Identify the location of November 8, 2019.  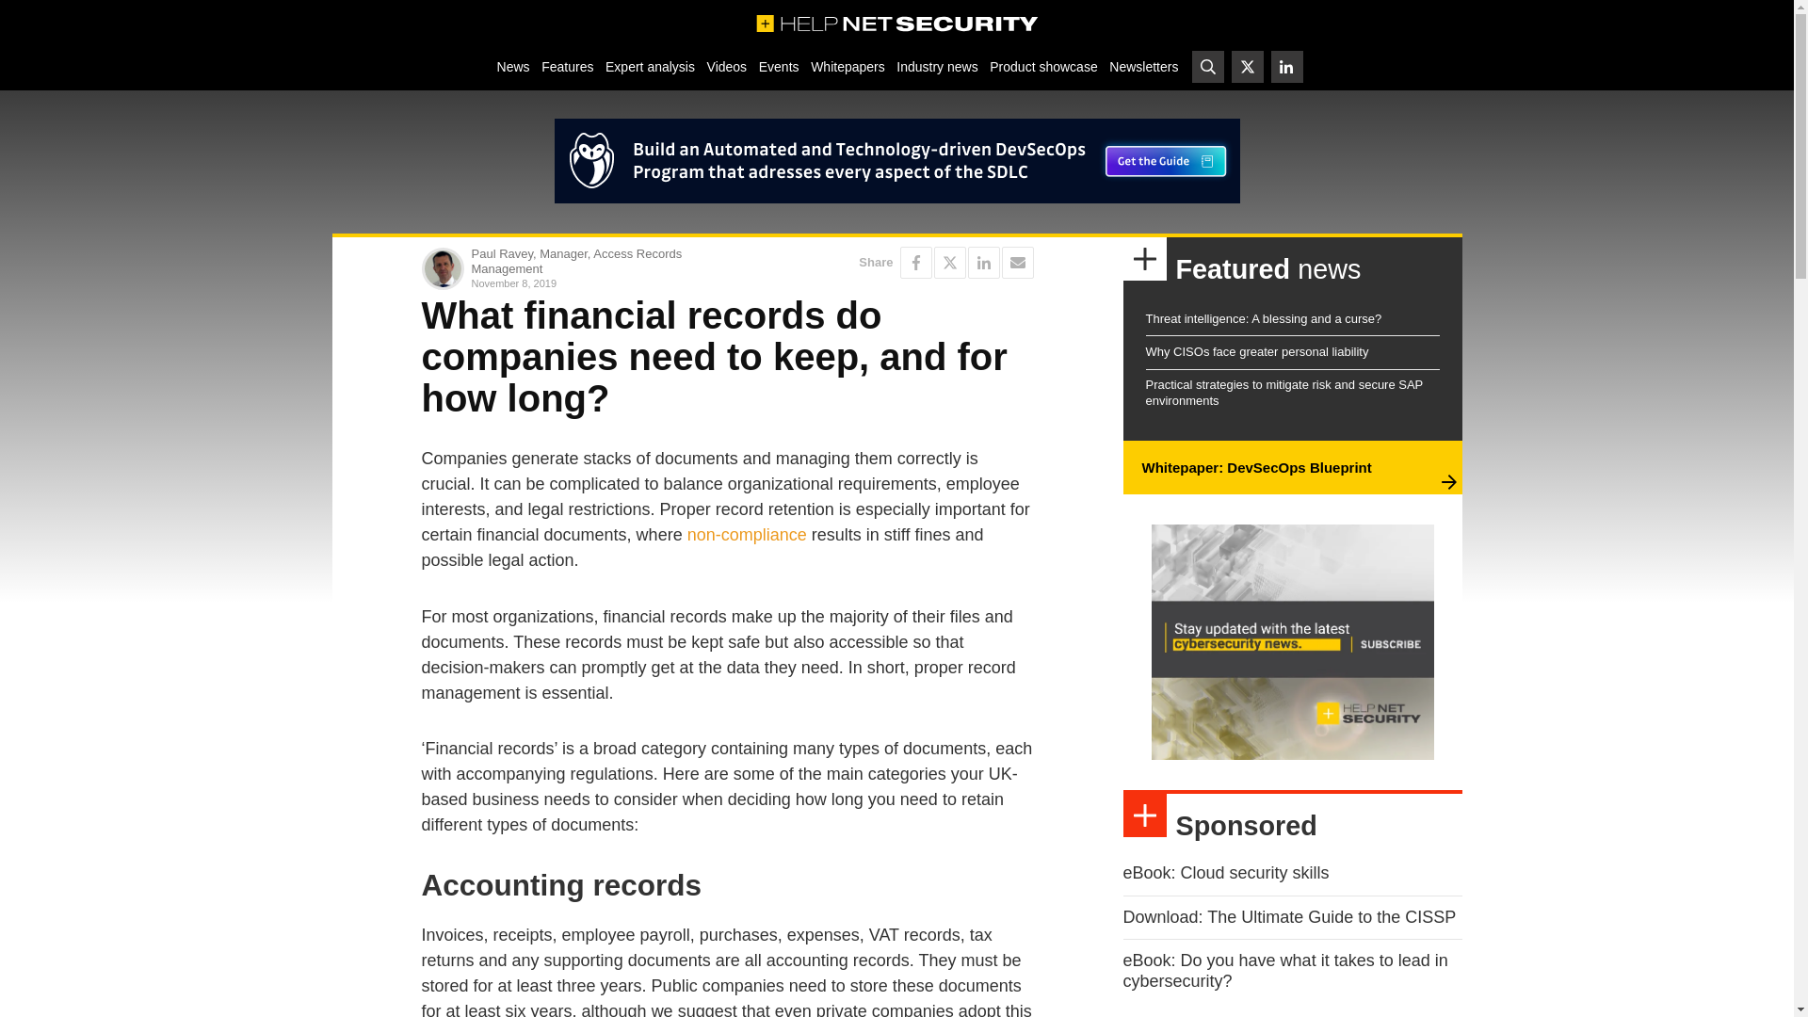
(595, 282).